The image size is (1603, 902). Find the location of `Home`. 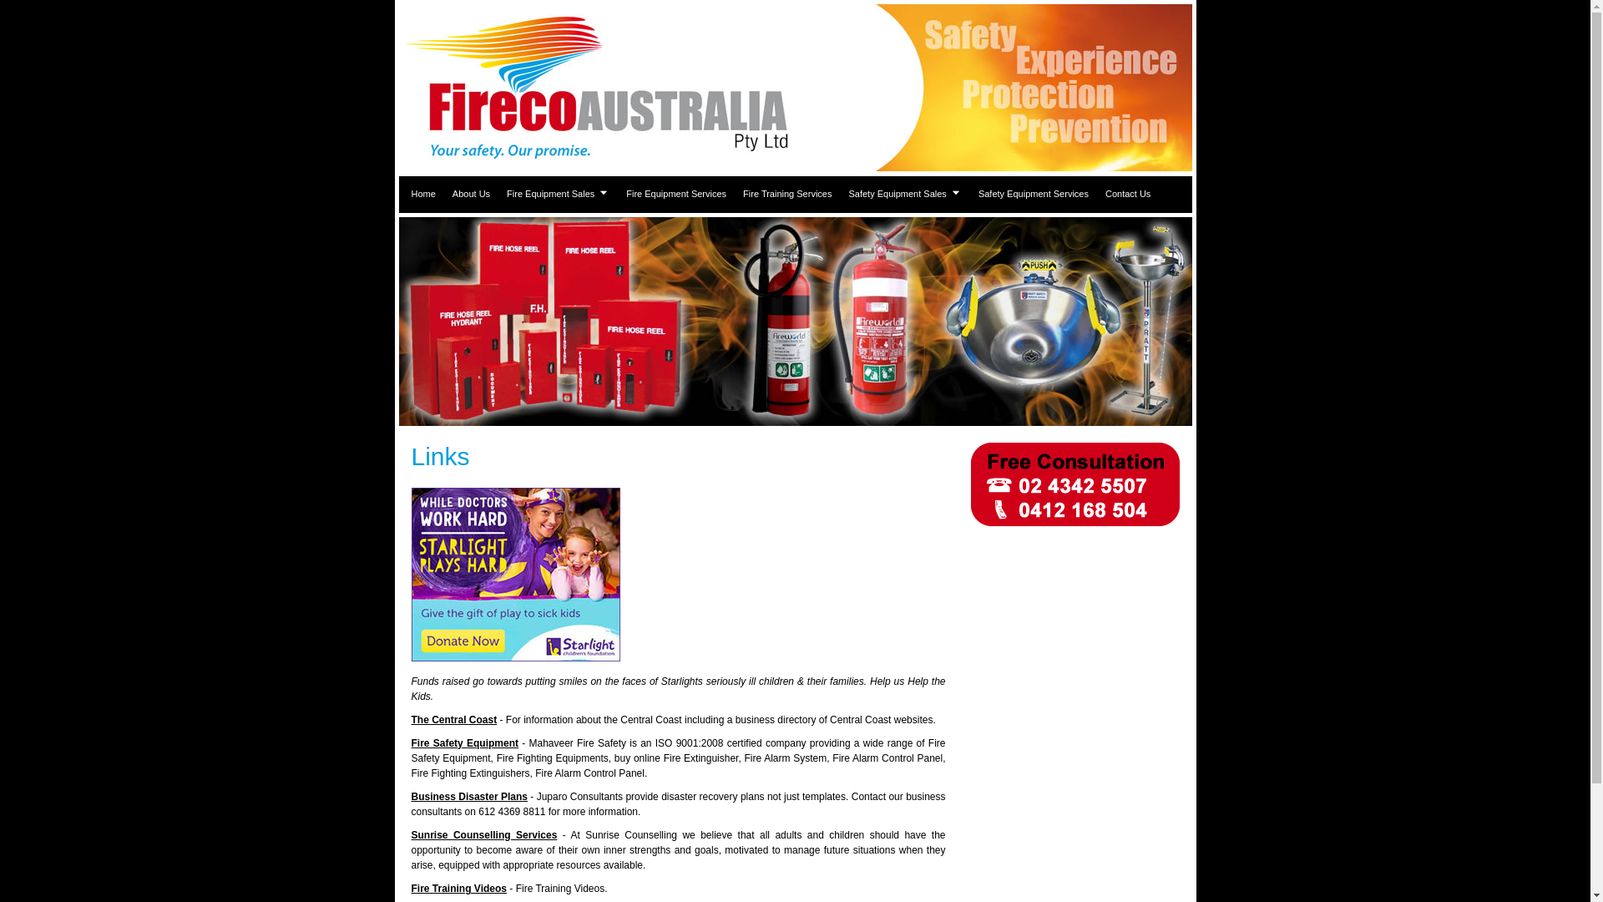

Home is located at coordinates (424, 194).